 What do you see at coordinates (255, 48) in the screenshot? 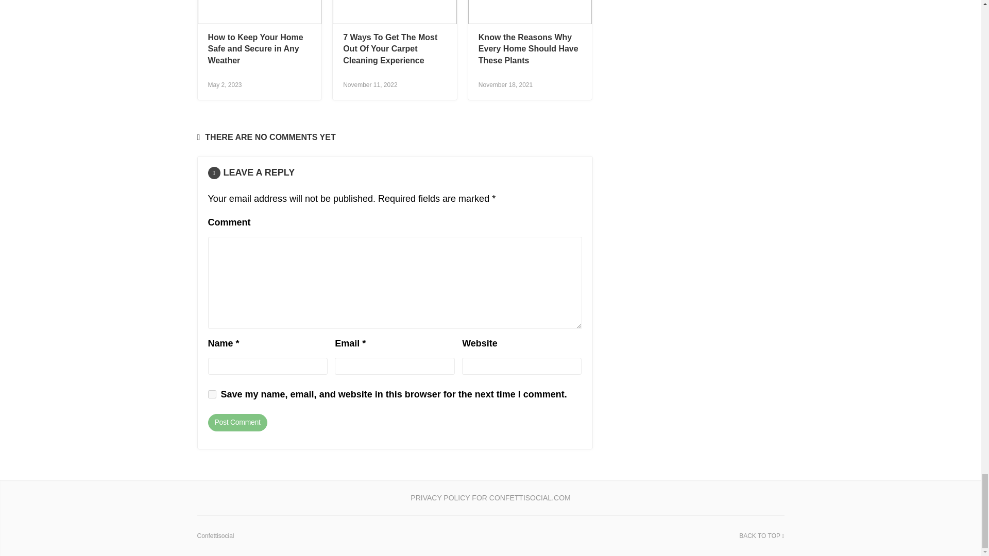
I see `How to Keep Your Home Safe and Secure in Any Weather` at bounding box center [255, 48].